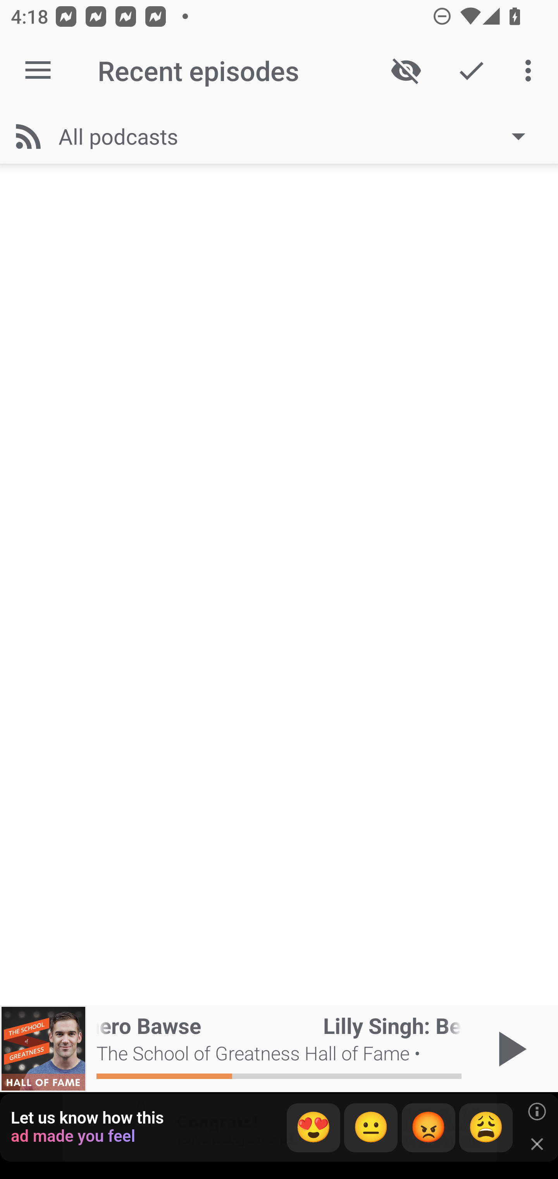  What do you see at coordinates (38, 71) in the screenshot?
I see `Open navigation sidebar` at bounding box center [38, 71].